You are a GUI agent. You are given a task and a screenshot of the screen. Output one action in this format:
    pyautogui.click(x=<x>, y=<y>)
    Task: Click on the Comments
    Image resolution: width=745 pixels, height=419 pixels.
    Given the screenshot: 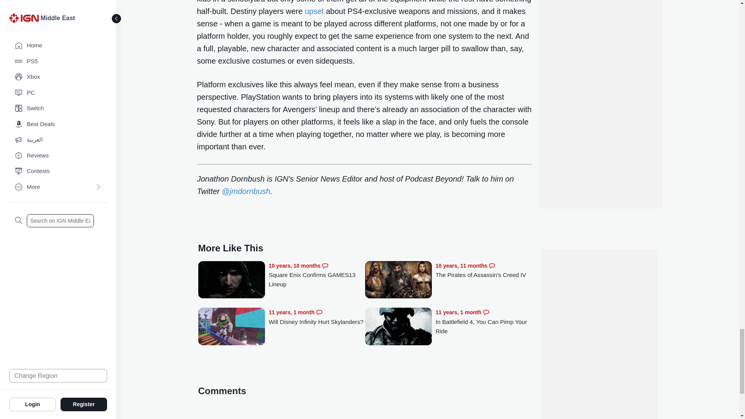 What is the action you would take?
    pyautogui.click(x=319, y=312)
    